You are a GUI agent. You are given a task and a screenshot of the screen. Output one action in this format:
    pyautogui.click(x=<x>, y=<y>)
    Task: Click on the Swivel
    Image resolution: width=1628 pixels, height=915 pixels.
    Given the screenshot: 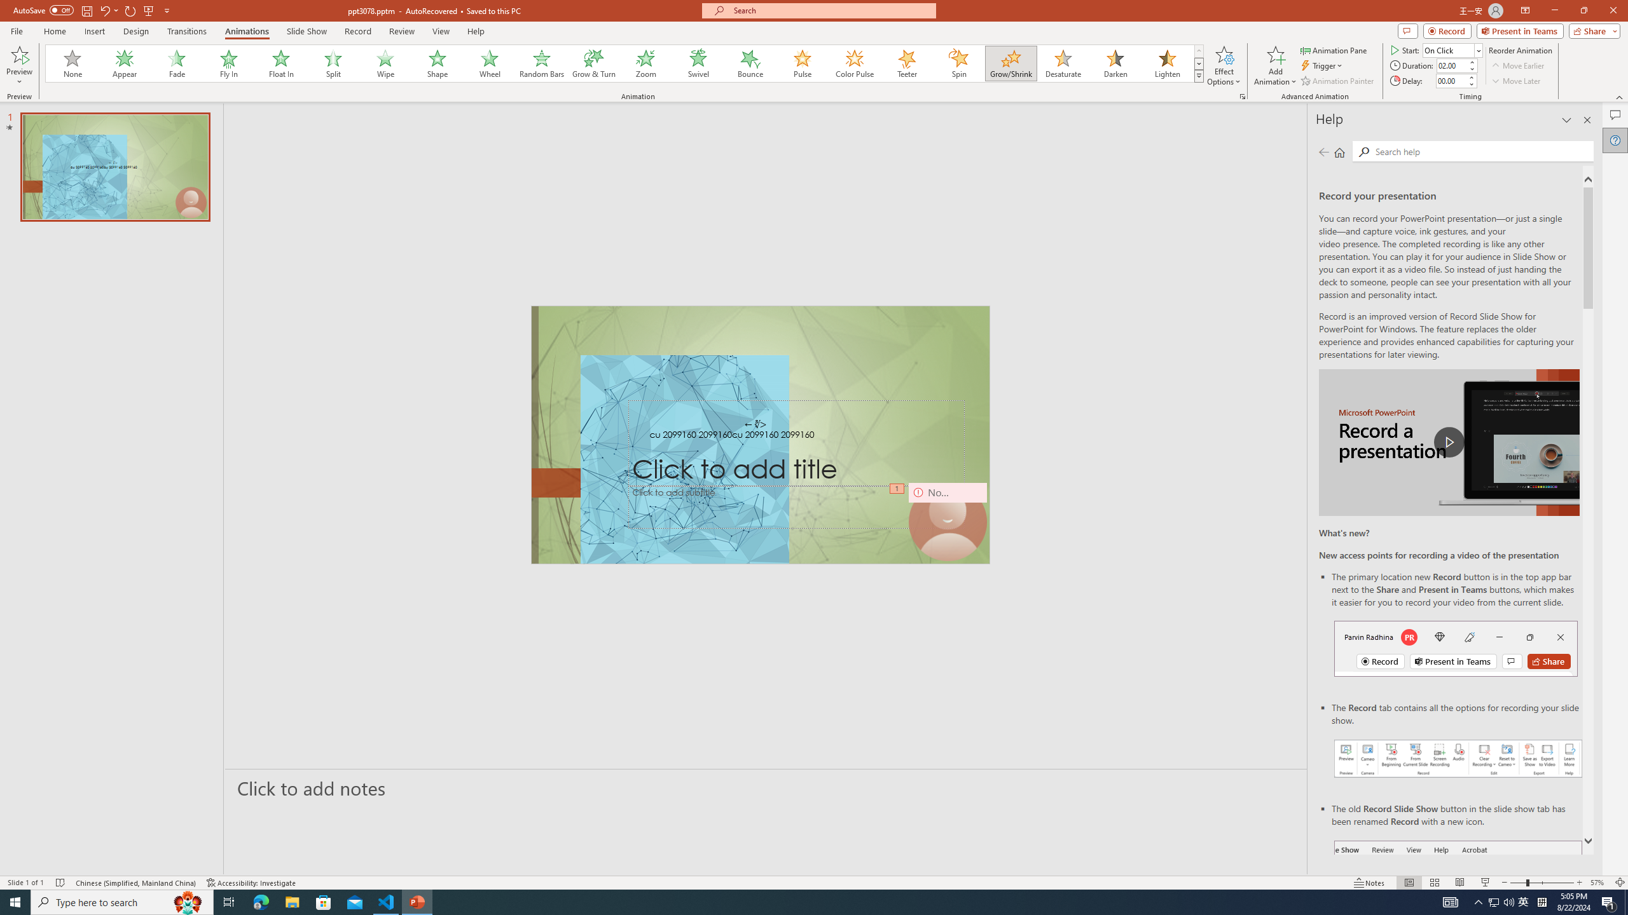 What is the action you would take?
    pyautogui.click(x=698, y=64)
    